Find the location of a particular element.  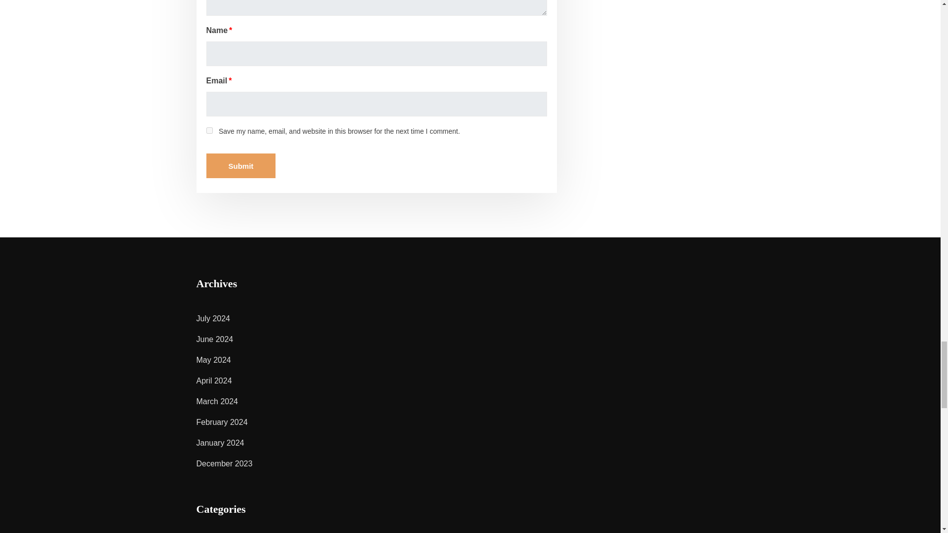

July 2024 is located at coordinates (213, 319).